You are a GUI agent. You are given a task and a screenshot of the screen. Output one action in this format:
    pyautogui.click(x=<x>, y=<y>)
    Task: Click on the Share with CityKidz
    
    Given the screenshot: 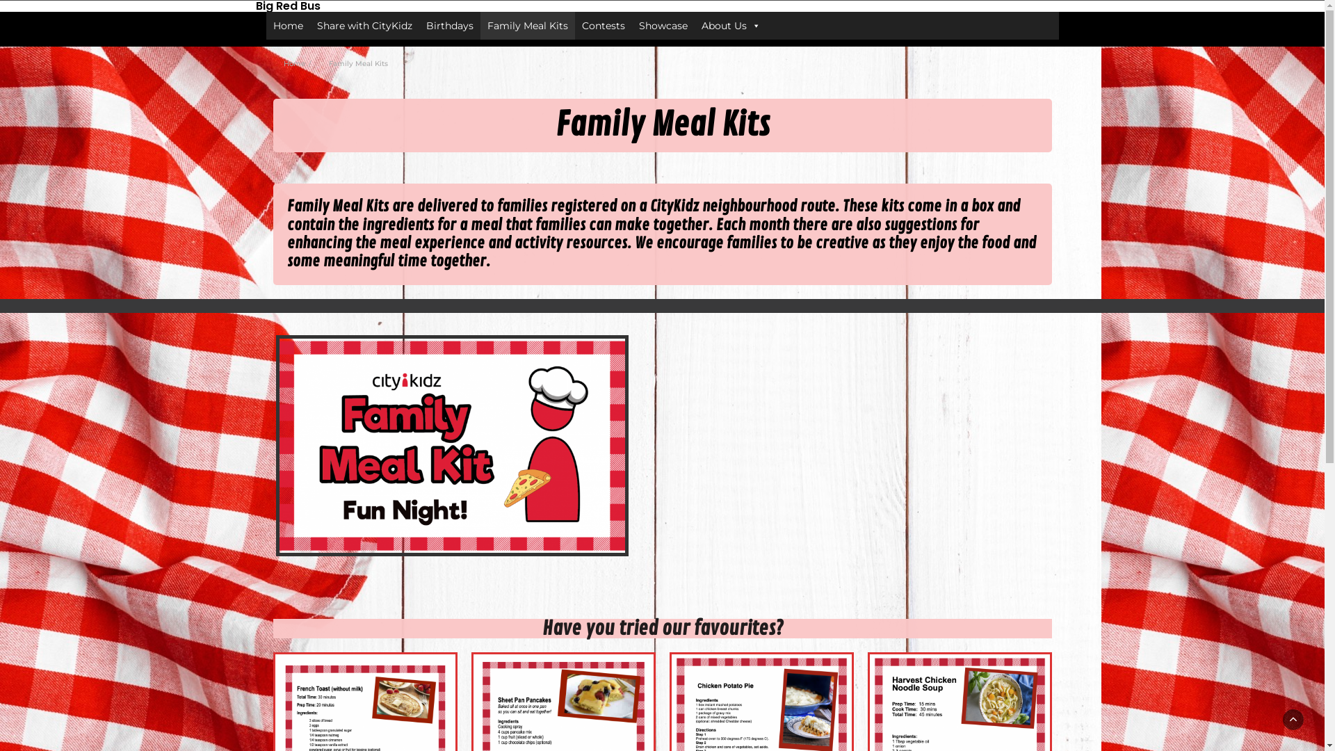 What is the action you would take?
    pyautogui.click(x=364, y=26)
    